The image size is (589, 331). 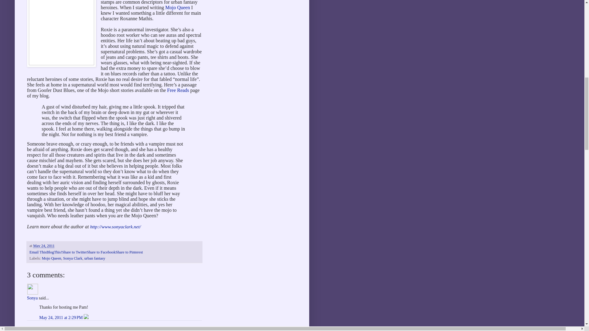 I want to click on BlogThis!, so click(x=54, y=252).